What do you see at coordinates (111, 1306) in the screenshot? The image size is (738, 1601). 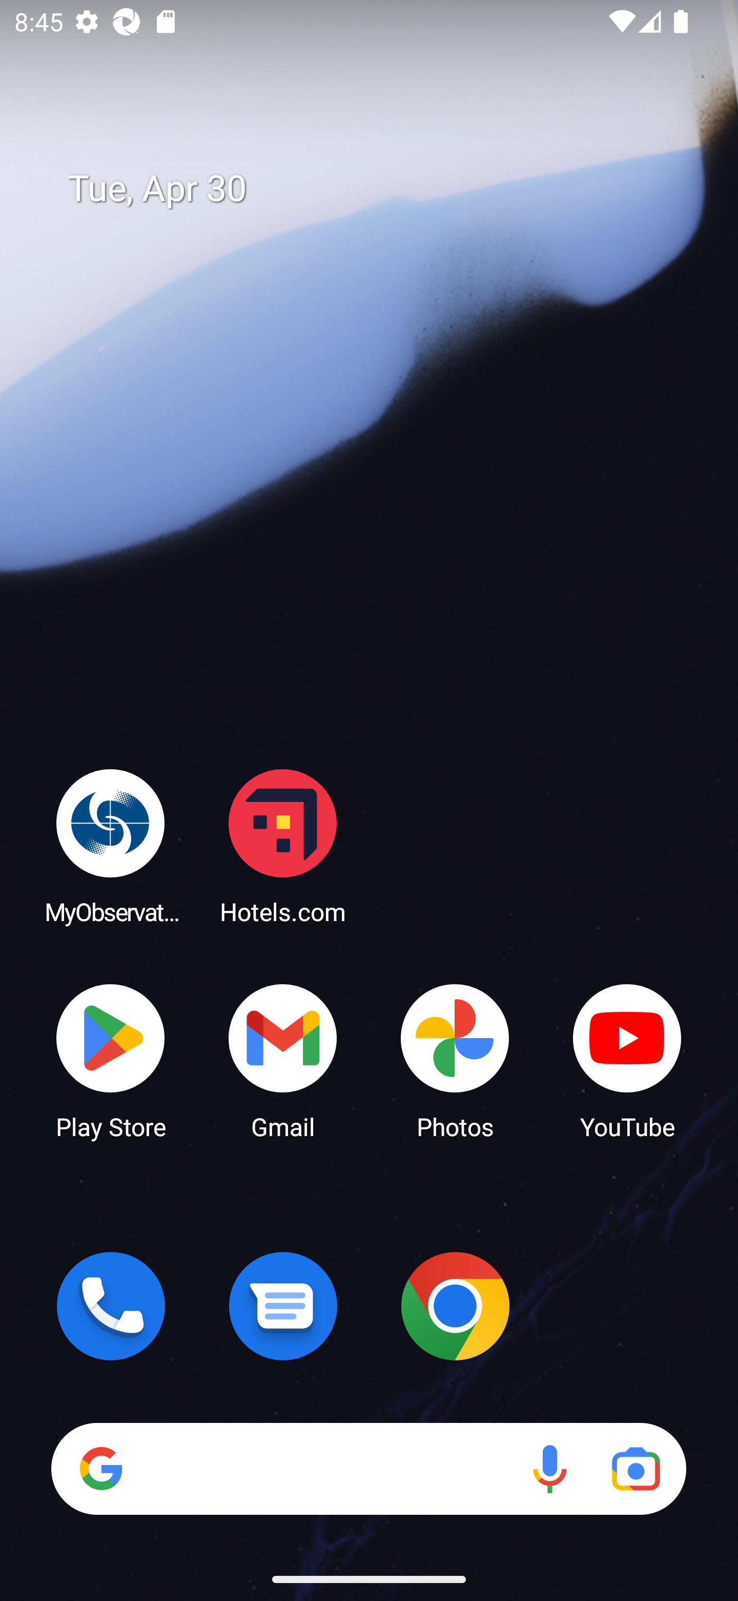 I see `Phone` at bounding box center [111, 1306].